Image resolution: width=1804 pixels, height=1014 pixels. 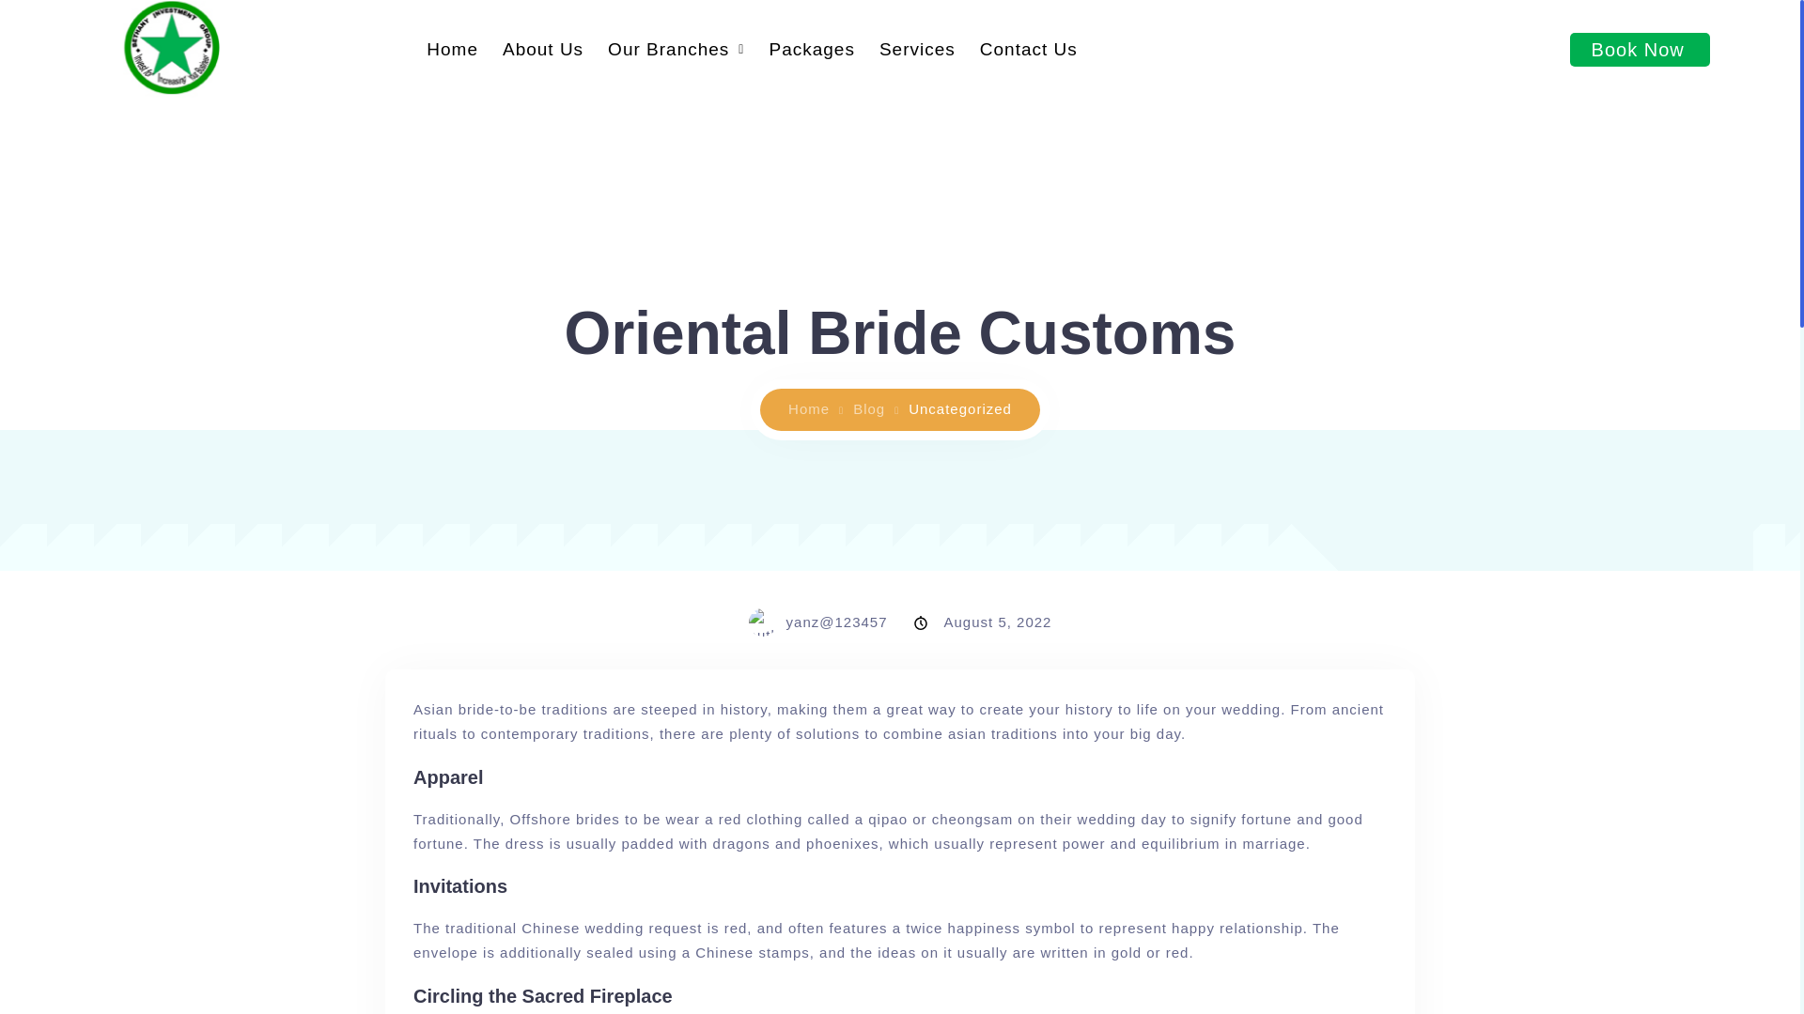 I want to click on Services, so click(x=917, y=49).